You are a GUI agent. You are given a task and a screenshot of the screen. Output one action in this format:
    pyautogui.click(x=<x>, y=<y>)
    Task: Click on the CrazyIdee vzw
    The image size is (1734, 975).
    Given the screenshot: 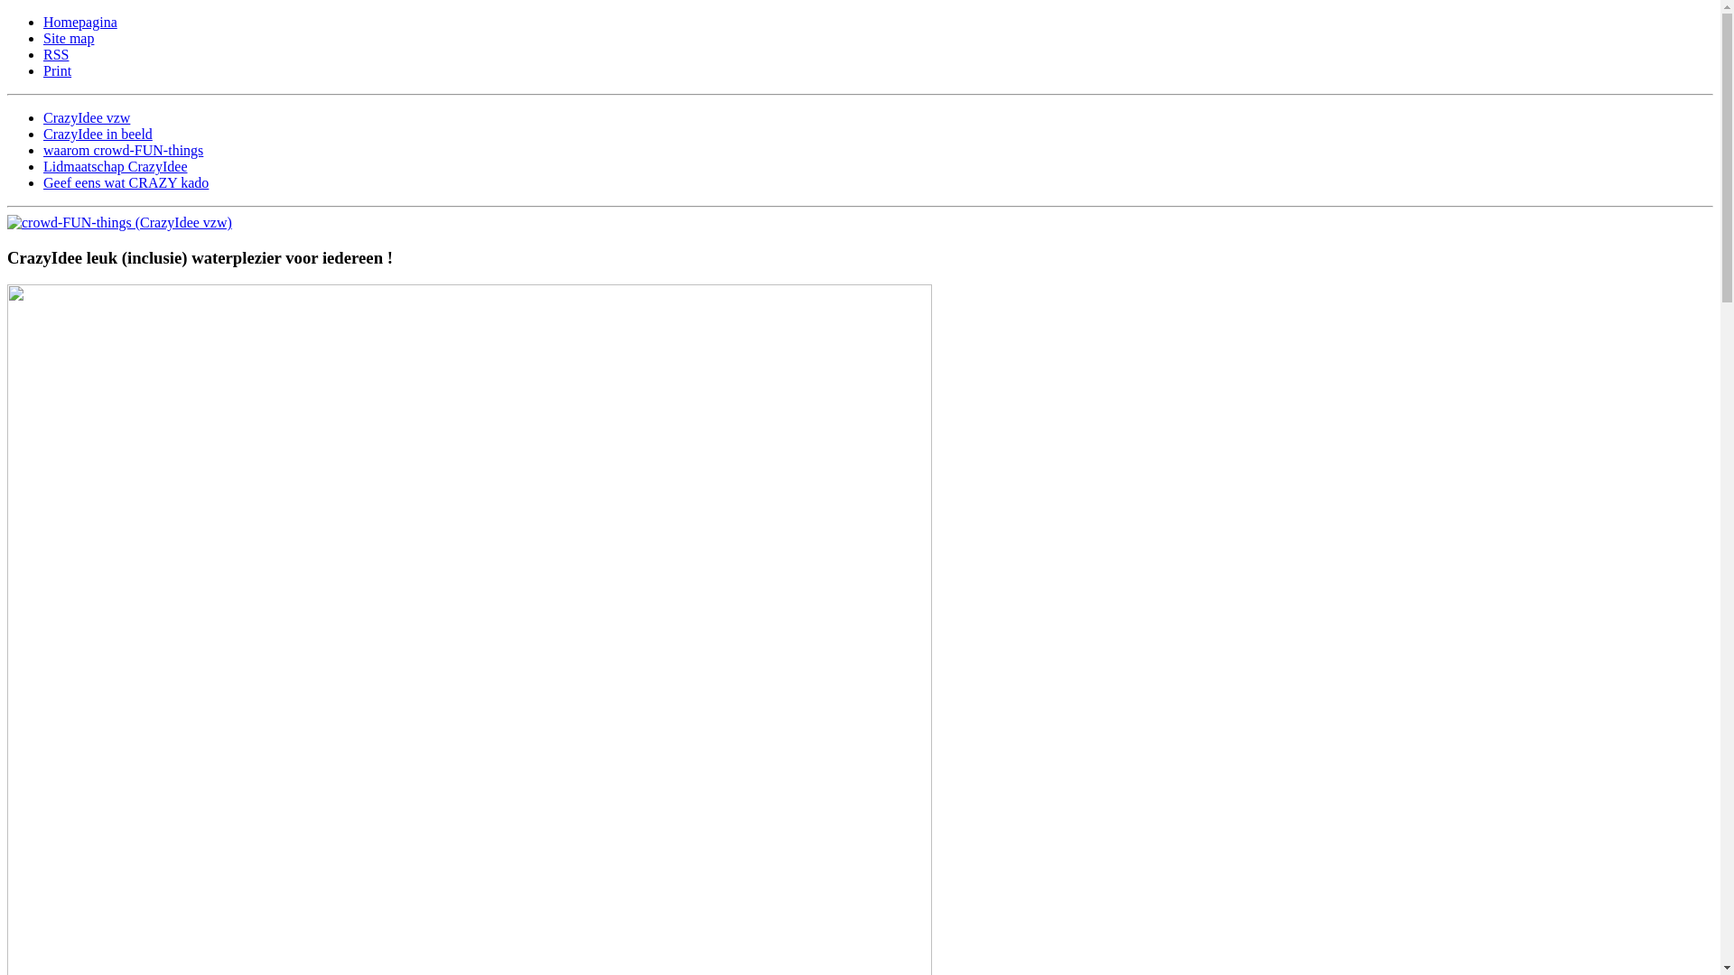 What is the action you would take?
    pyautogui.click(x=87, y=117)
    